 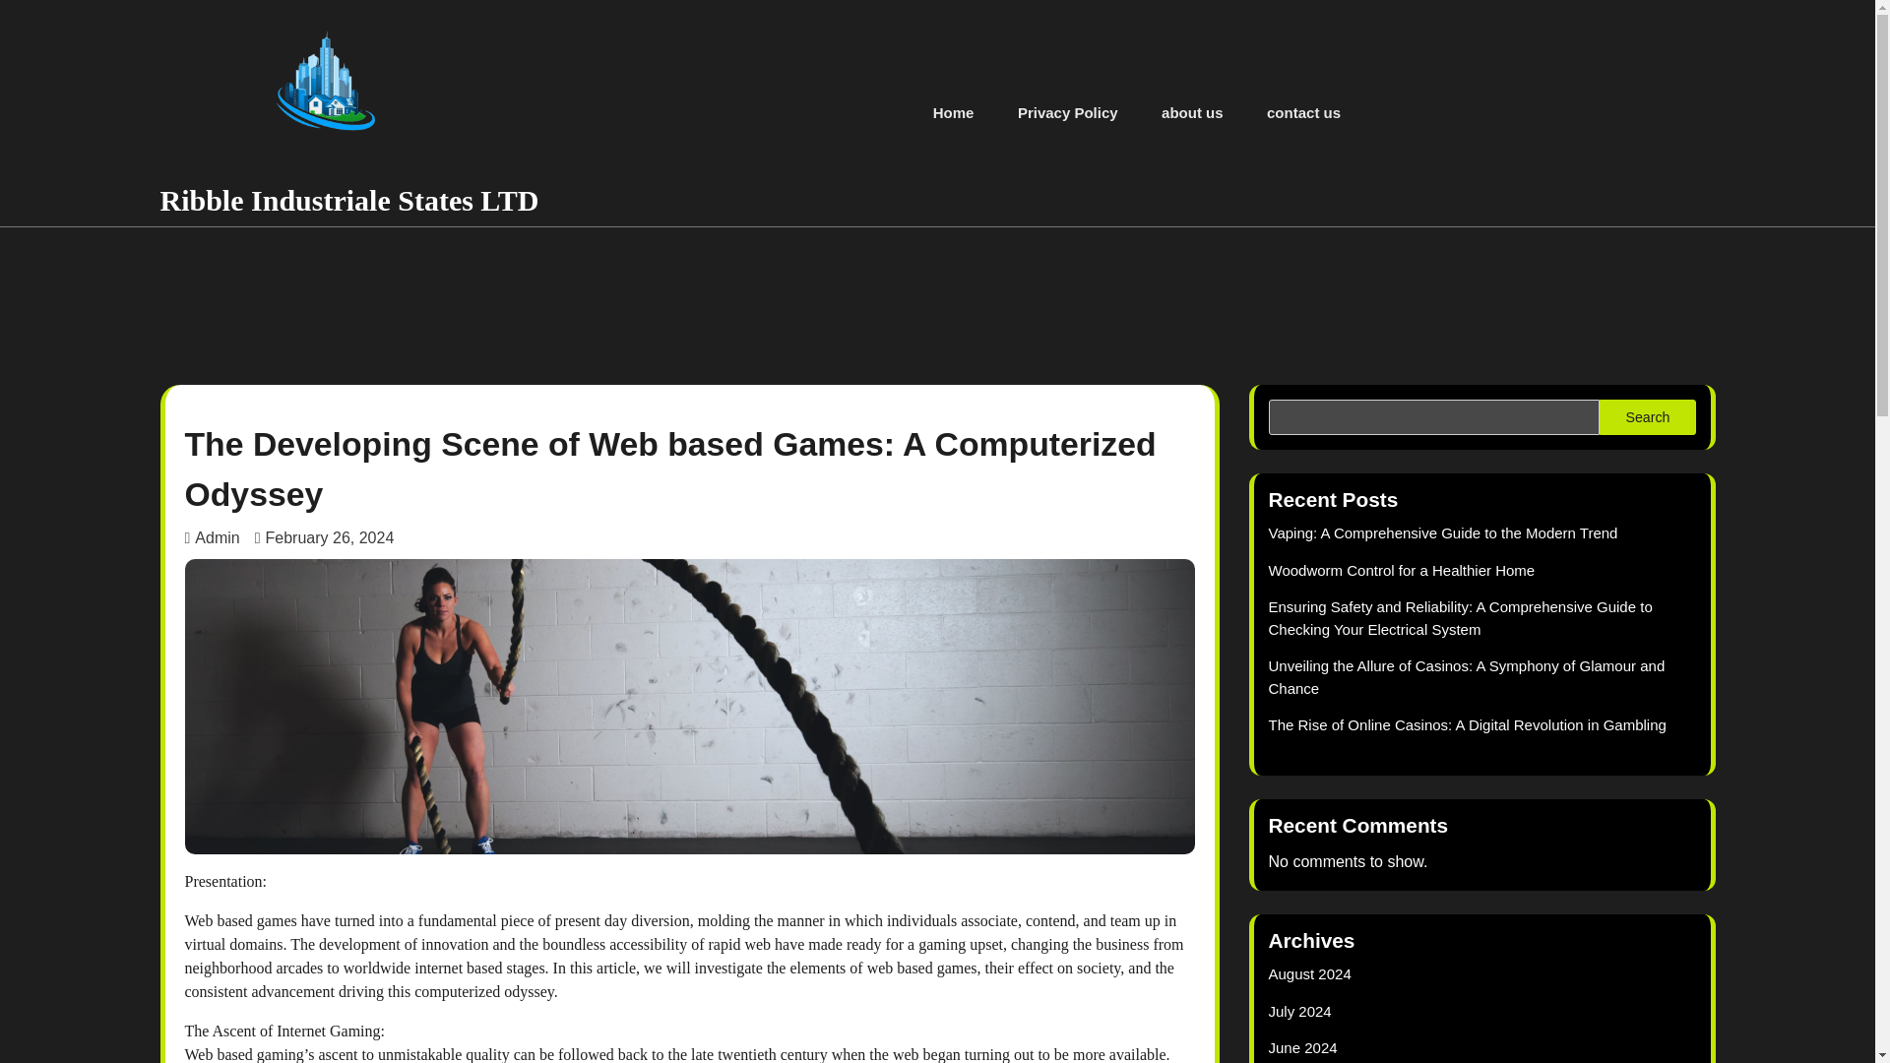 I want to click on Home, so click(x=953, y=113).